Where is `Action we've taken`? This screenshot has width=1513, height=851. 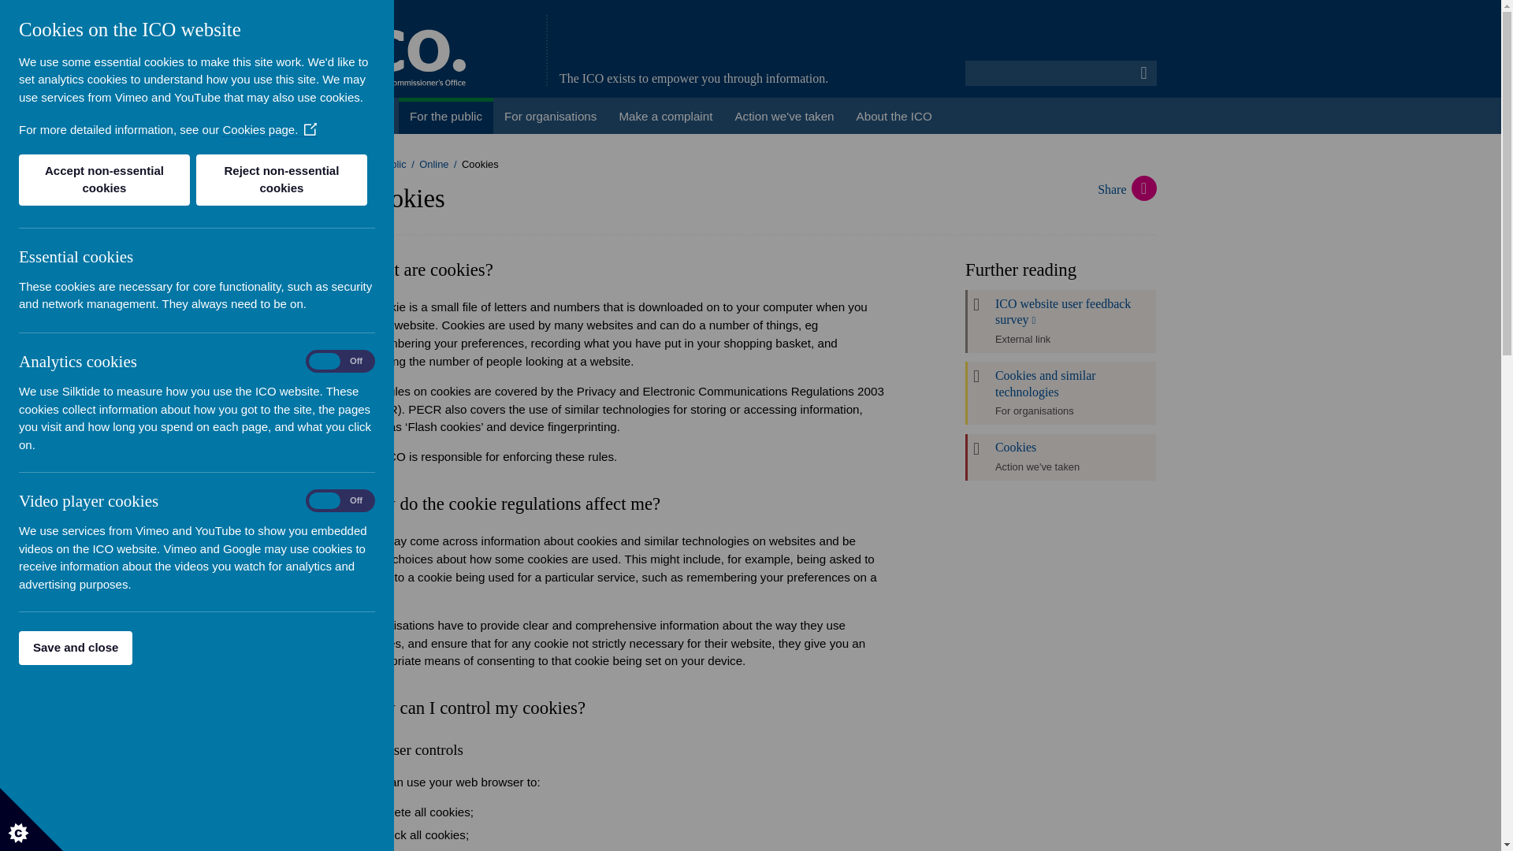
Action we've taken is located at coordinates (783, 115).